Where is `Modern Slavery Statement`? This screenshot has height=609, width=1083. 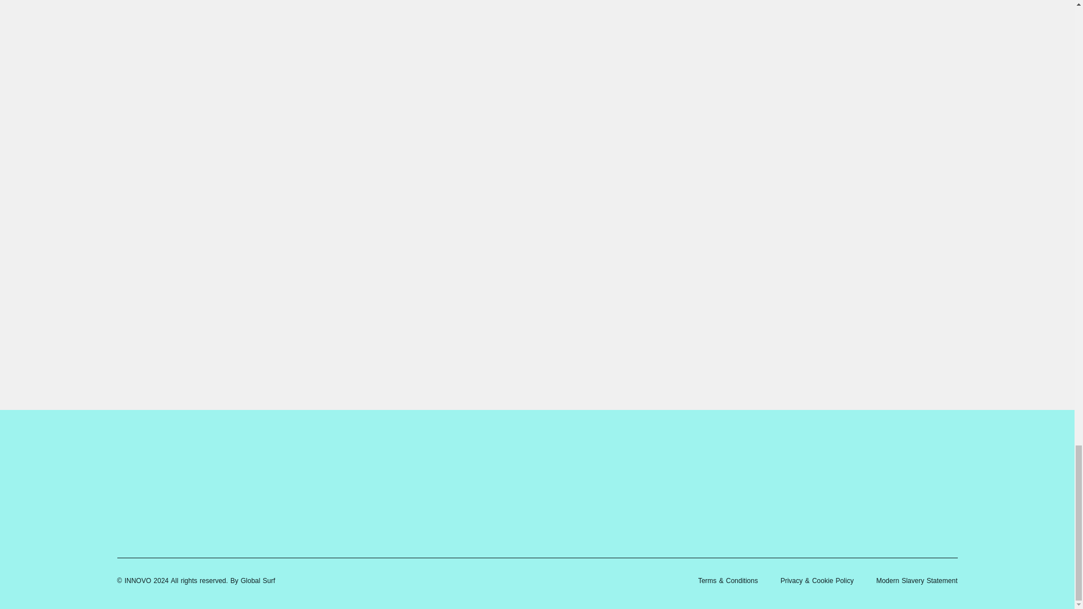 Modern Slavery Statement is located at coordinates (917, 580).